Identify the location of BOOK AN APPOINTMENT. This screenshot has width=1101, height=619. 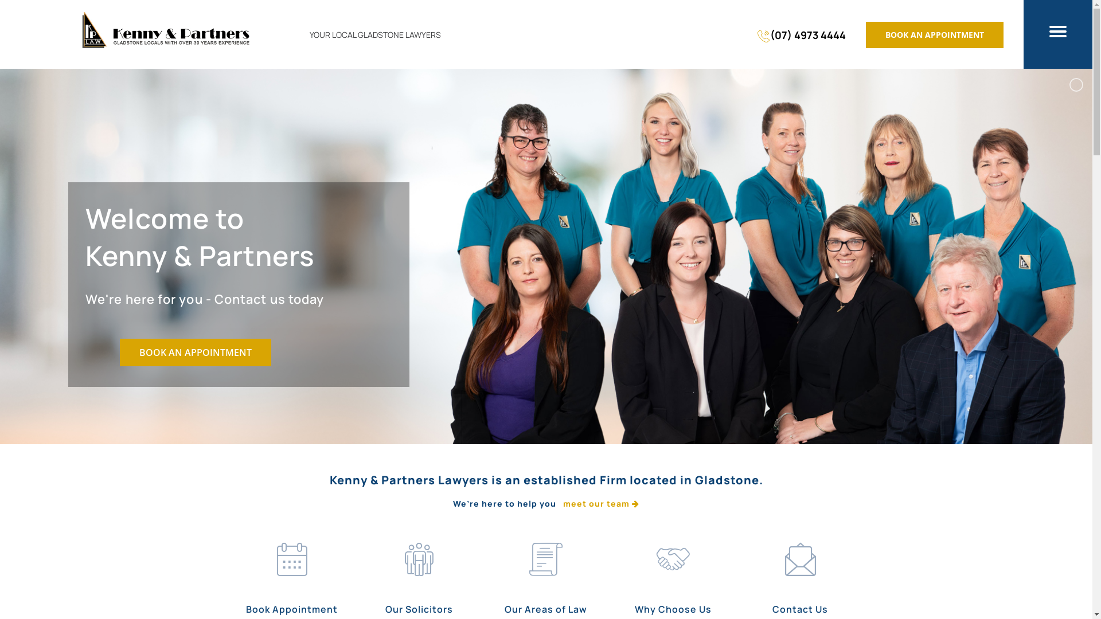
(195, 352).